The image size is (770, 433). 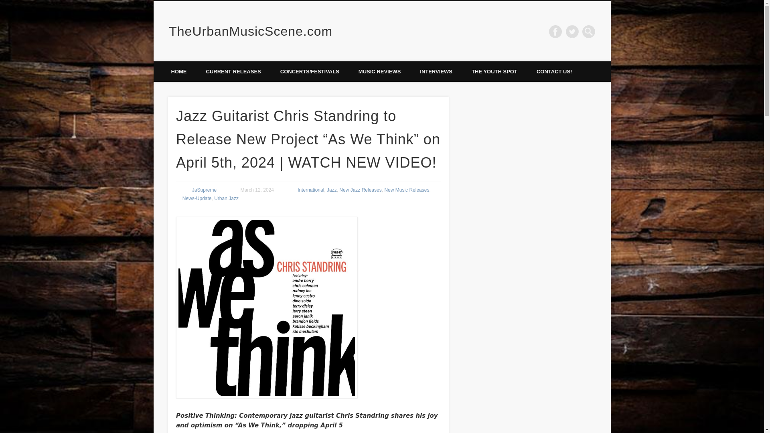 What do you see at coordinates (360, 190) in the screenshot?
I see `New Jazz Releases` at bounding box center [360, 190].